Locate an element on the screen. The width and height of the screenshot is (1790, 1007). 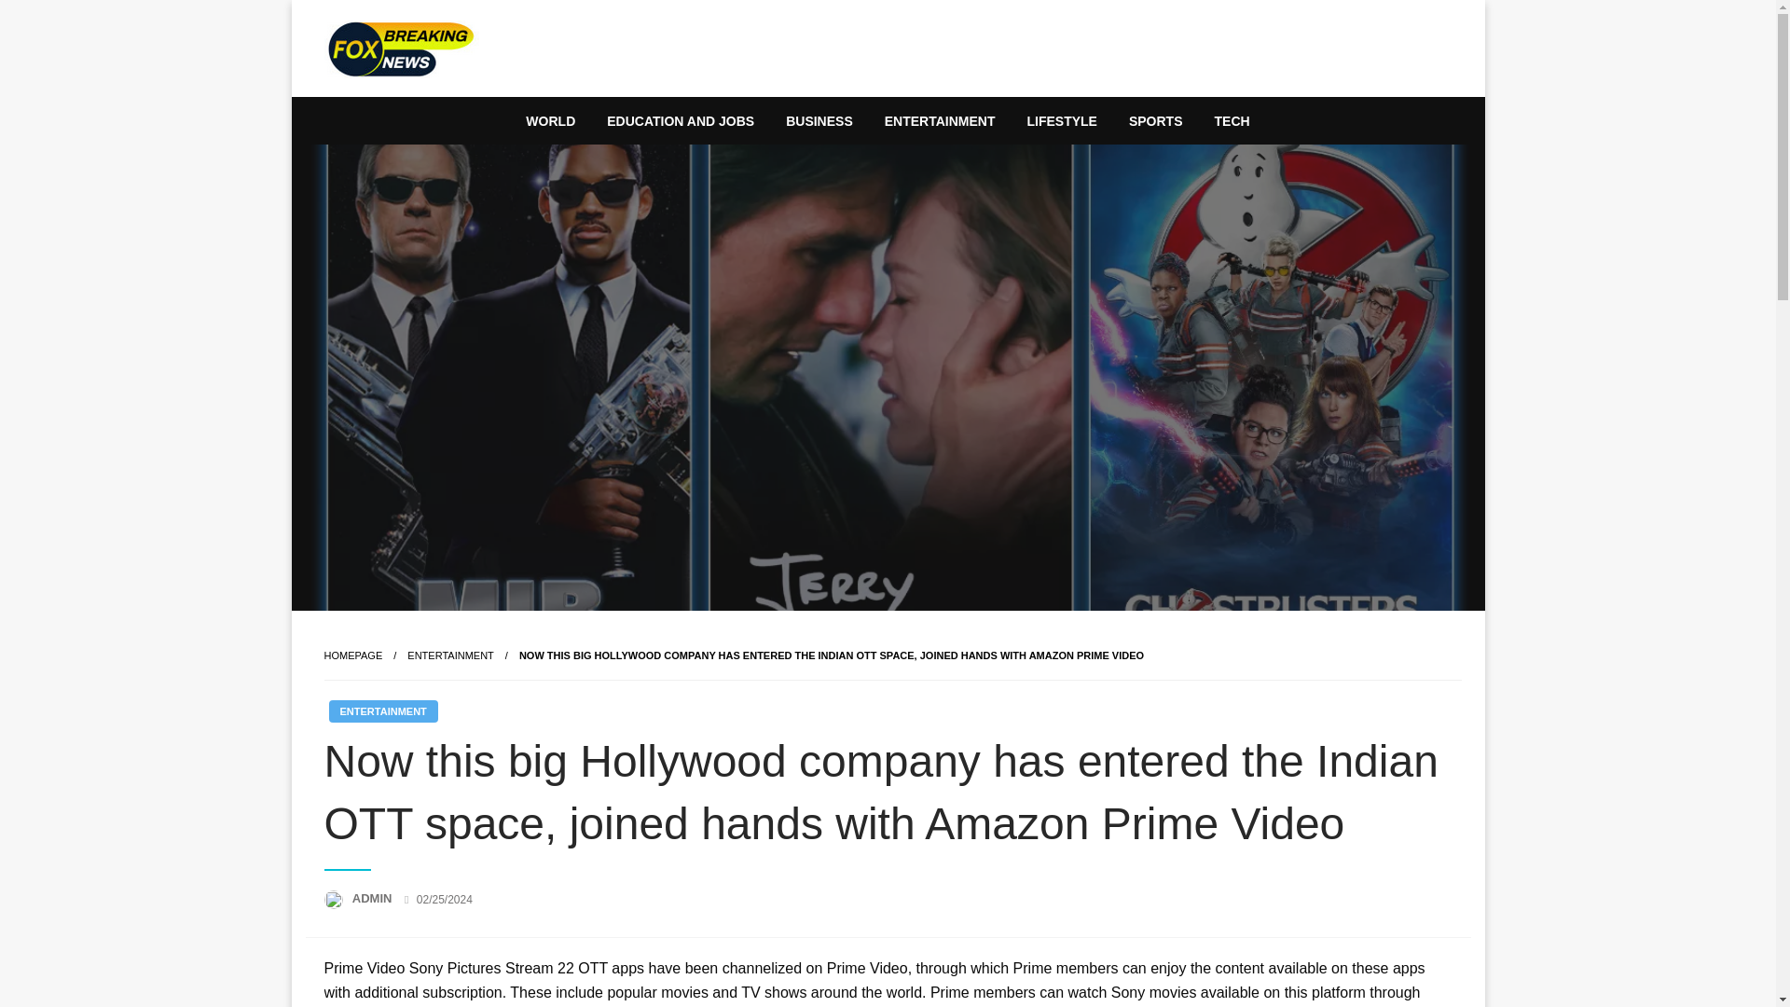
Entertainment is located at coordinates (450, 655).